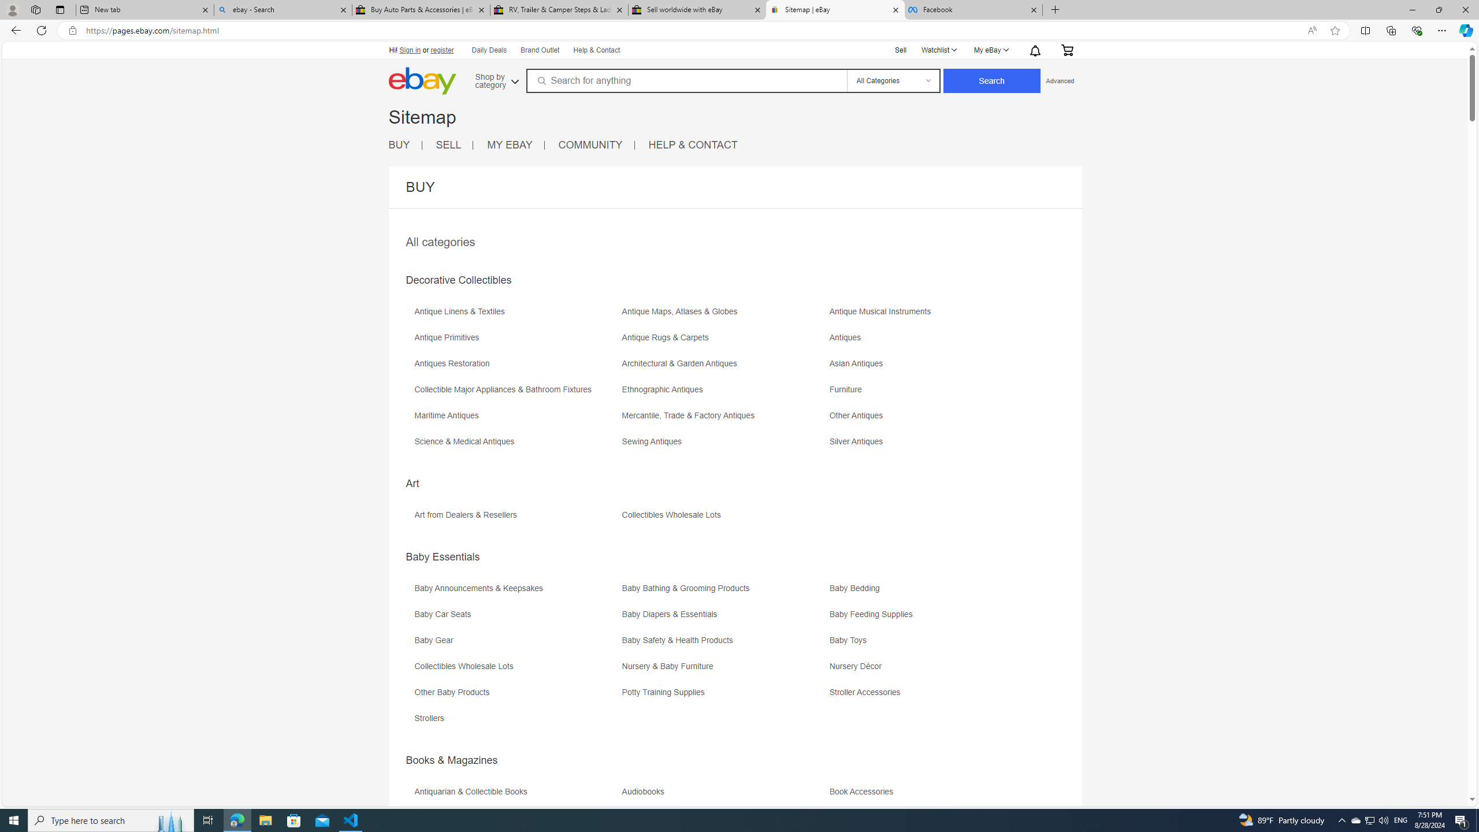 The height and width of the screenshot is (832, 1479). Describe the element at coordinates (932, 367) in the screenshot. I see `Asian Antiques` at that location.